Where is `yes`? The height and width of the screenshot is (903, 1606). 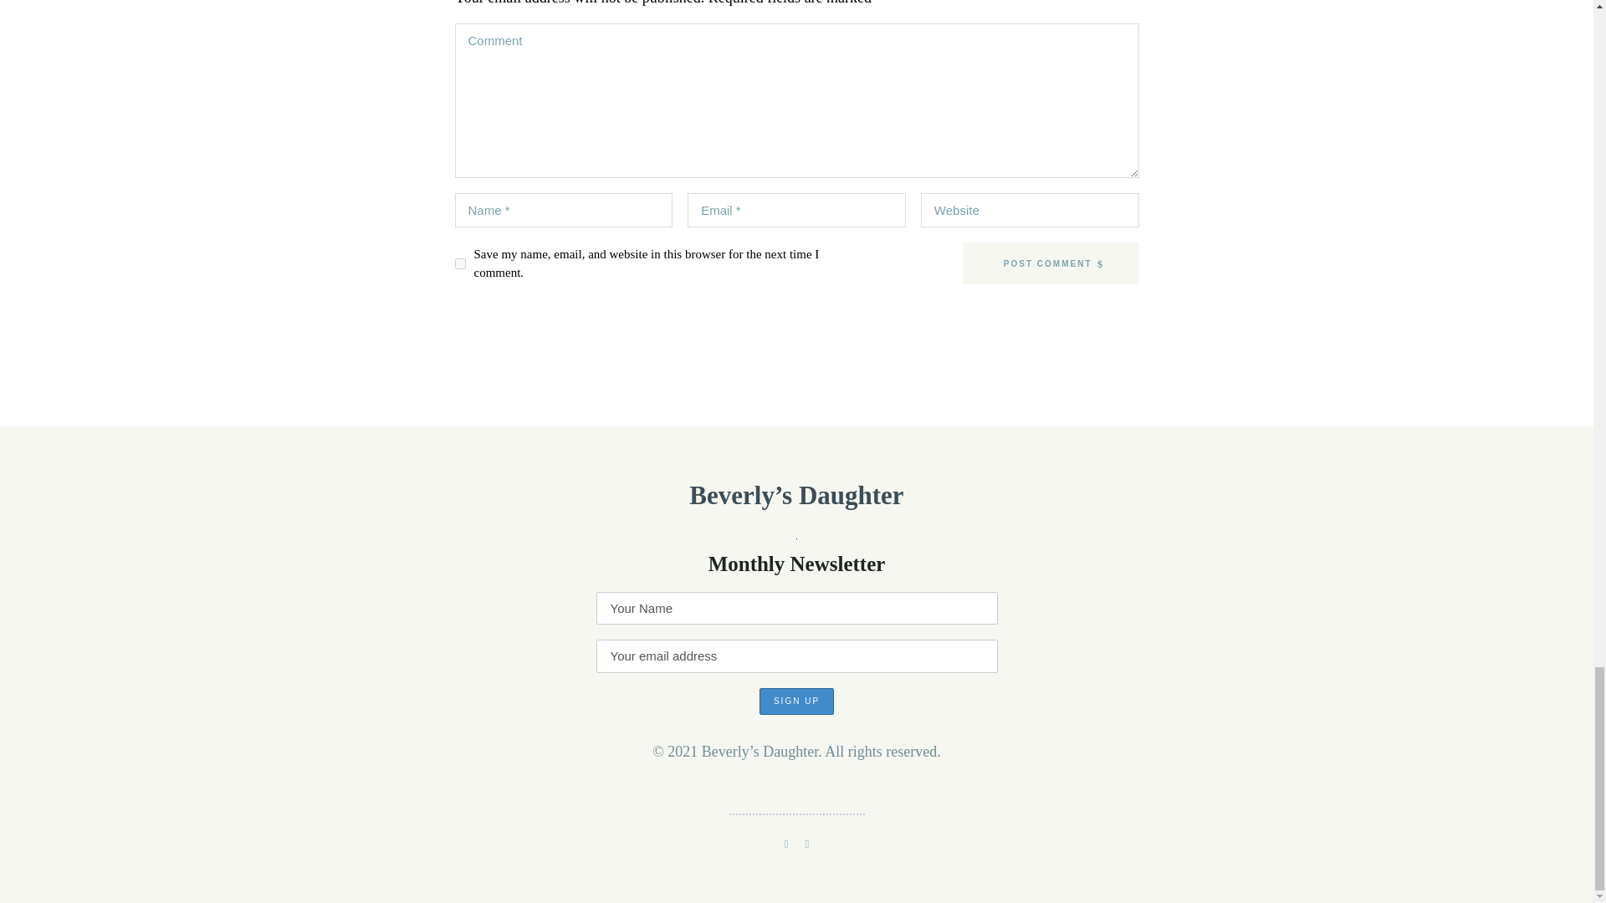
yes is located at coordinates (460, 263).